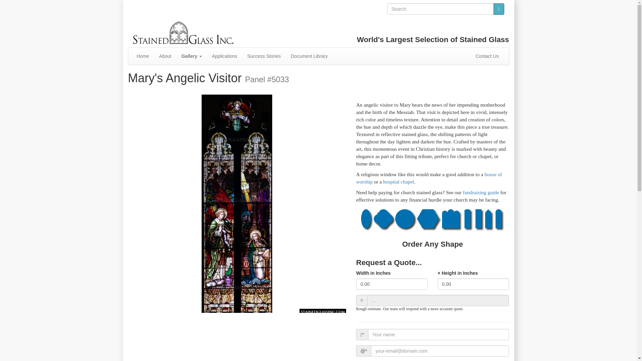  Describe the element at coordinates (225, 55) in the screenshot. I see `Applications` at that location.